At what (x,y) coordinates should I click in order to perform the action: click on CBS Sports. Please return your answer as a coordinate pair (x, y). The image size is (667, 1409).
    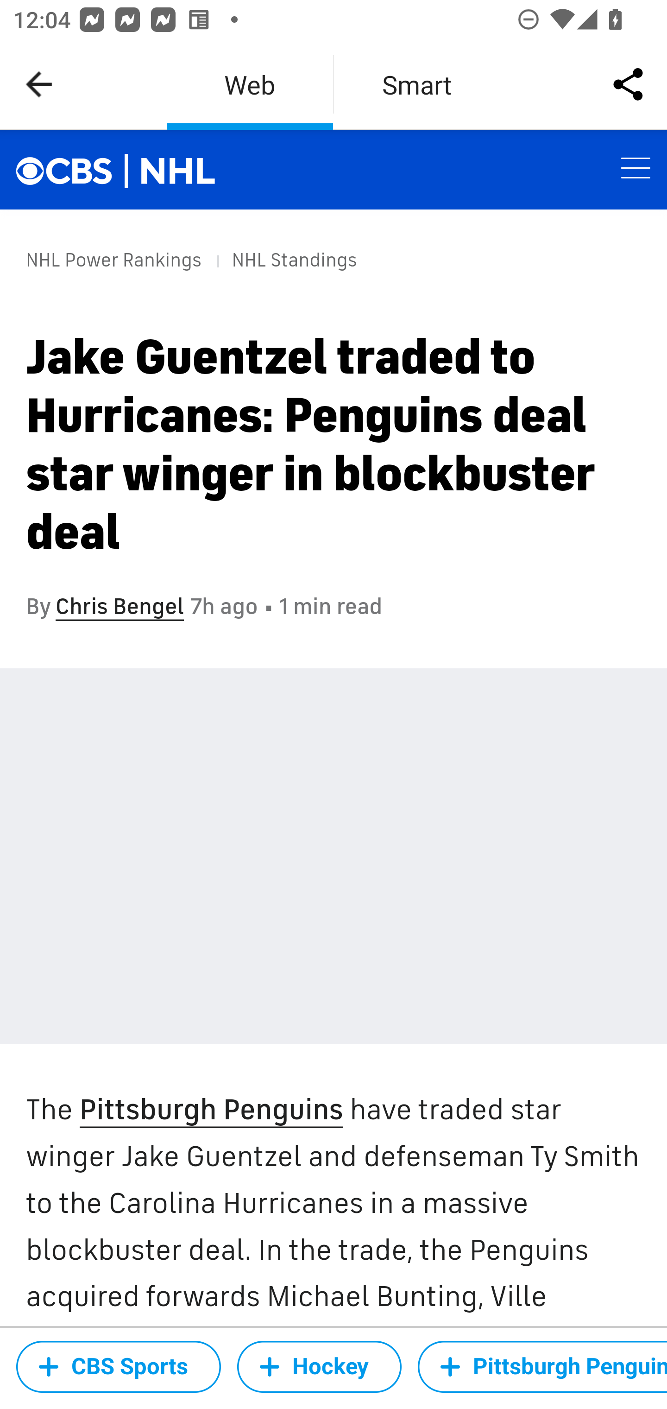
    Looking at the image, I should click on (118, 1366).